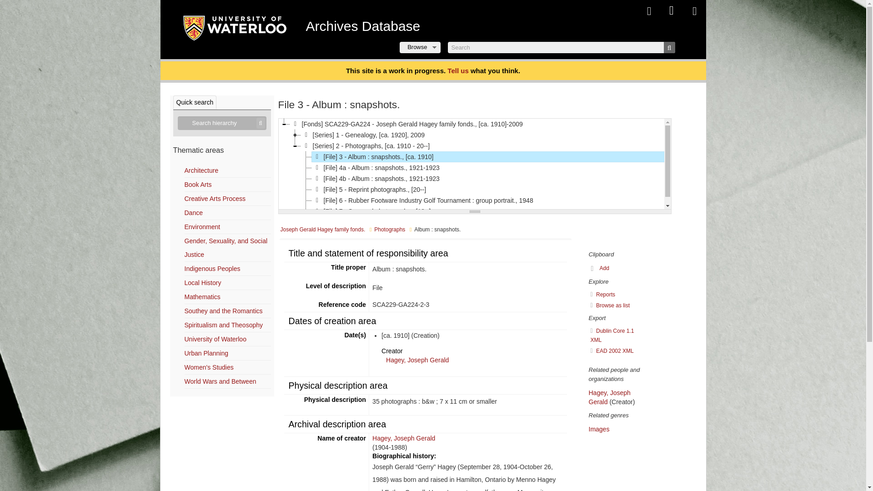 This screenshot has width=873, height=491. Describe the element at coordinates (202, 296) in the screenshot. I see `Mathematics` at that location.